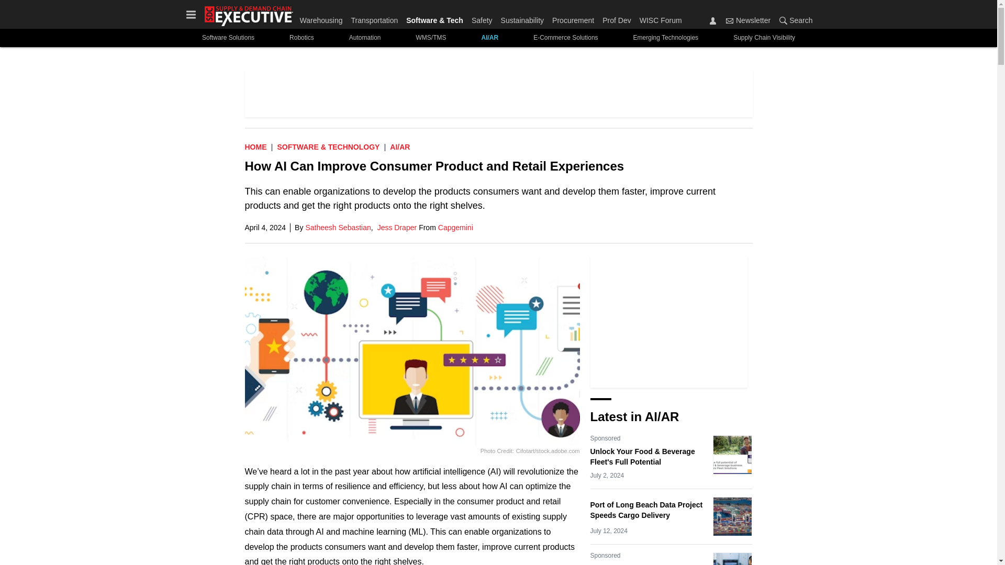 The width and height of the screenshot is (1005, 565). What do you see at coordinates (499, 93) in the screenshot?
I see `3rd party ad content` at bounding box center [499, 93].